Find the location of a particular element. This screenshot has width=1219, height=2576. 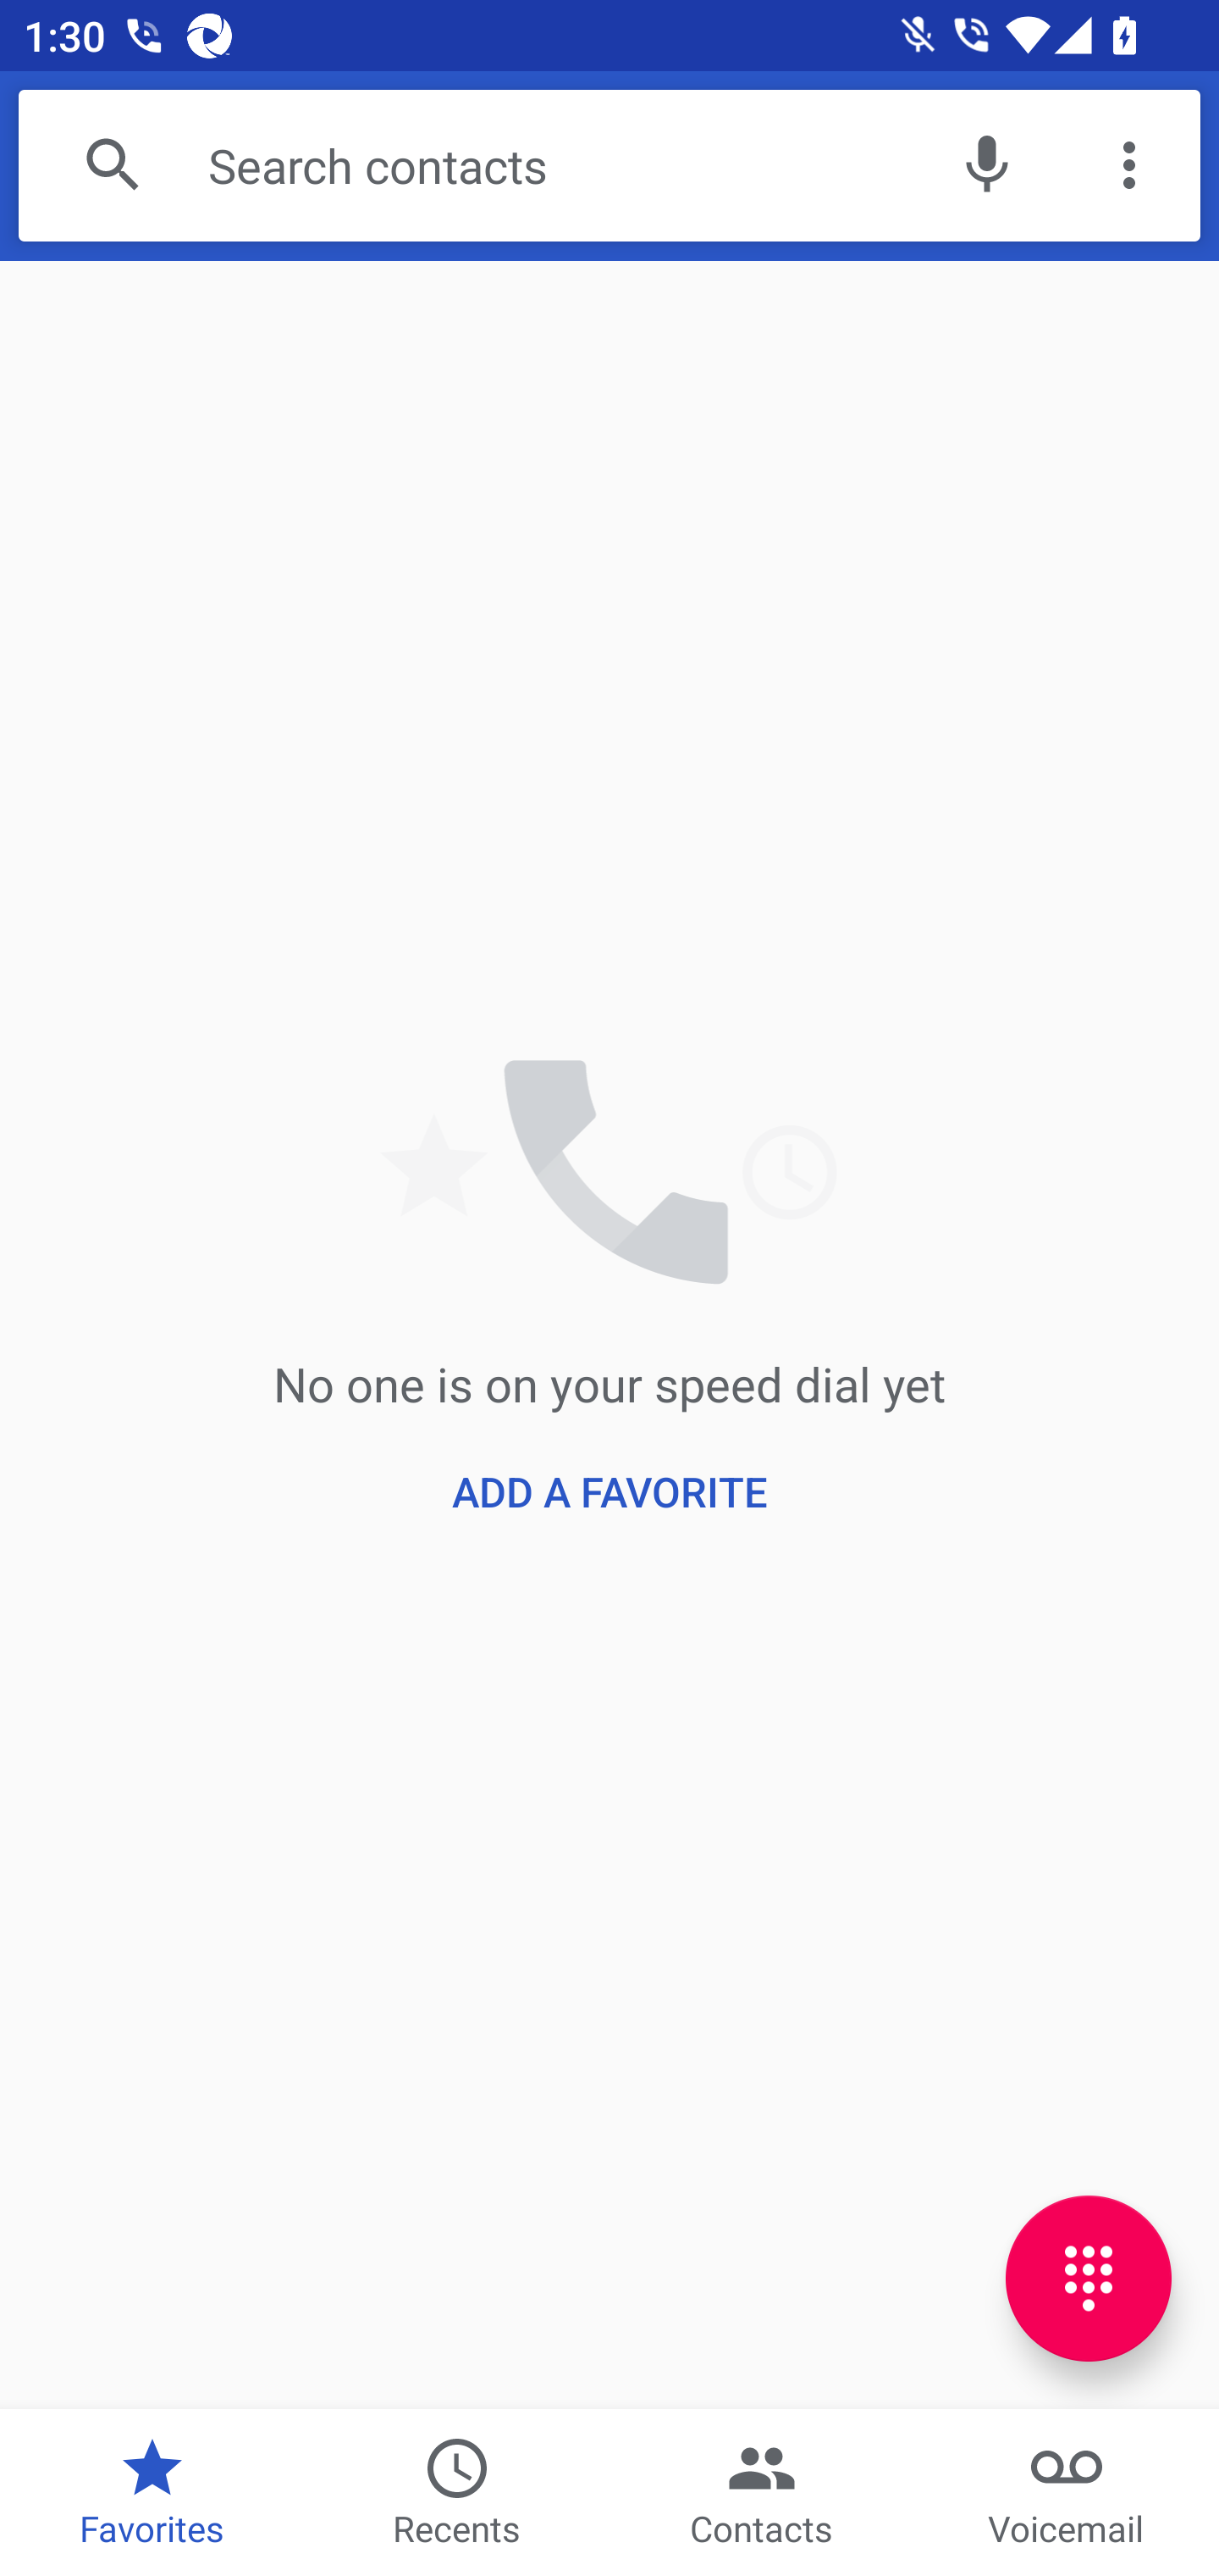

Contacts is located at coordinates (762, 2492).